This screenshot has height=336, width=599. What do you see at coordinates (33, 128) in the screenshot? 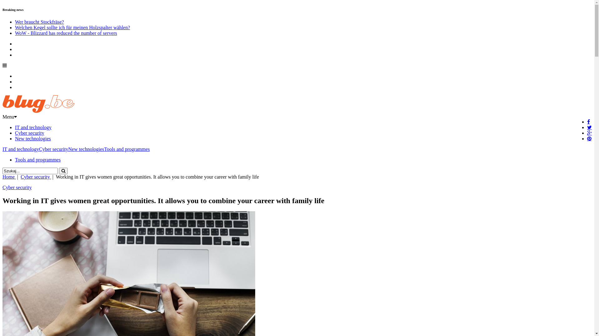
I see `IT and technology` at bounding box center [33, 128].